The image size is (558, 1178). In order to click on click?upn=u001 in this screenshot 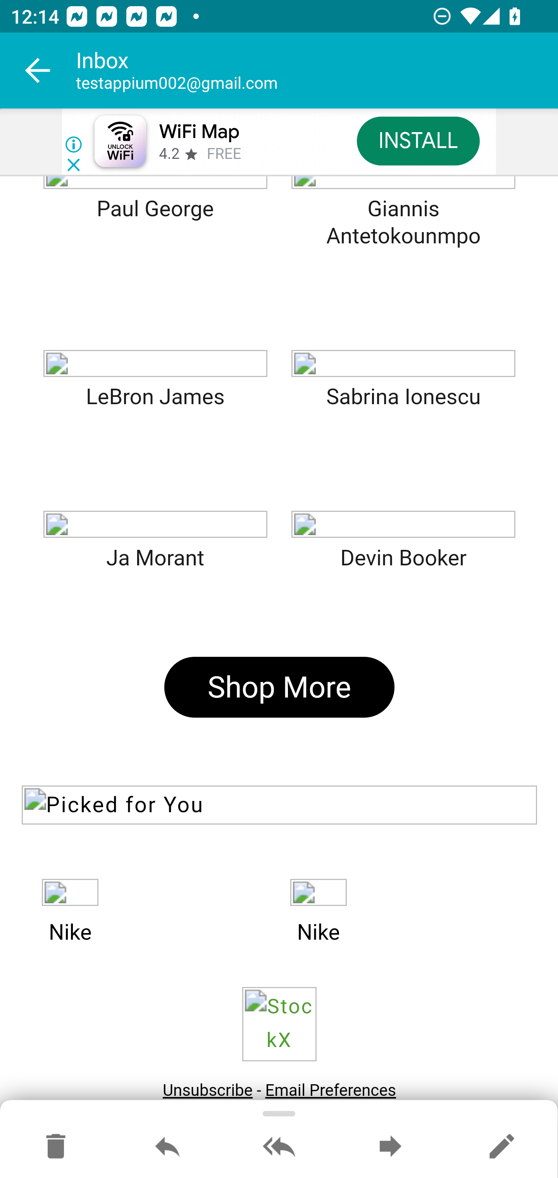, I will do `click(403, 363)`.